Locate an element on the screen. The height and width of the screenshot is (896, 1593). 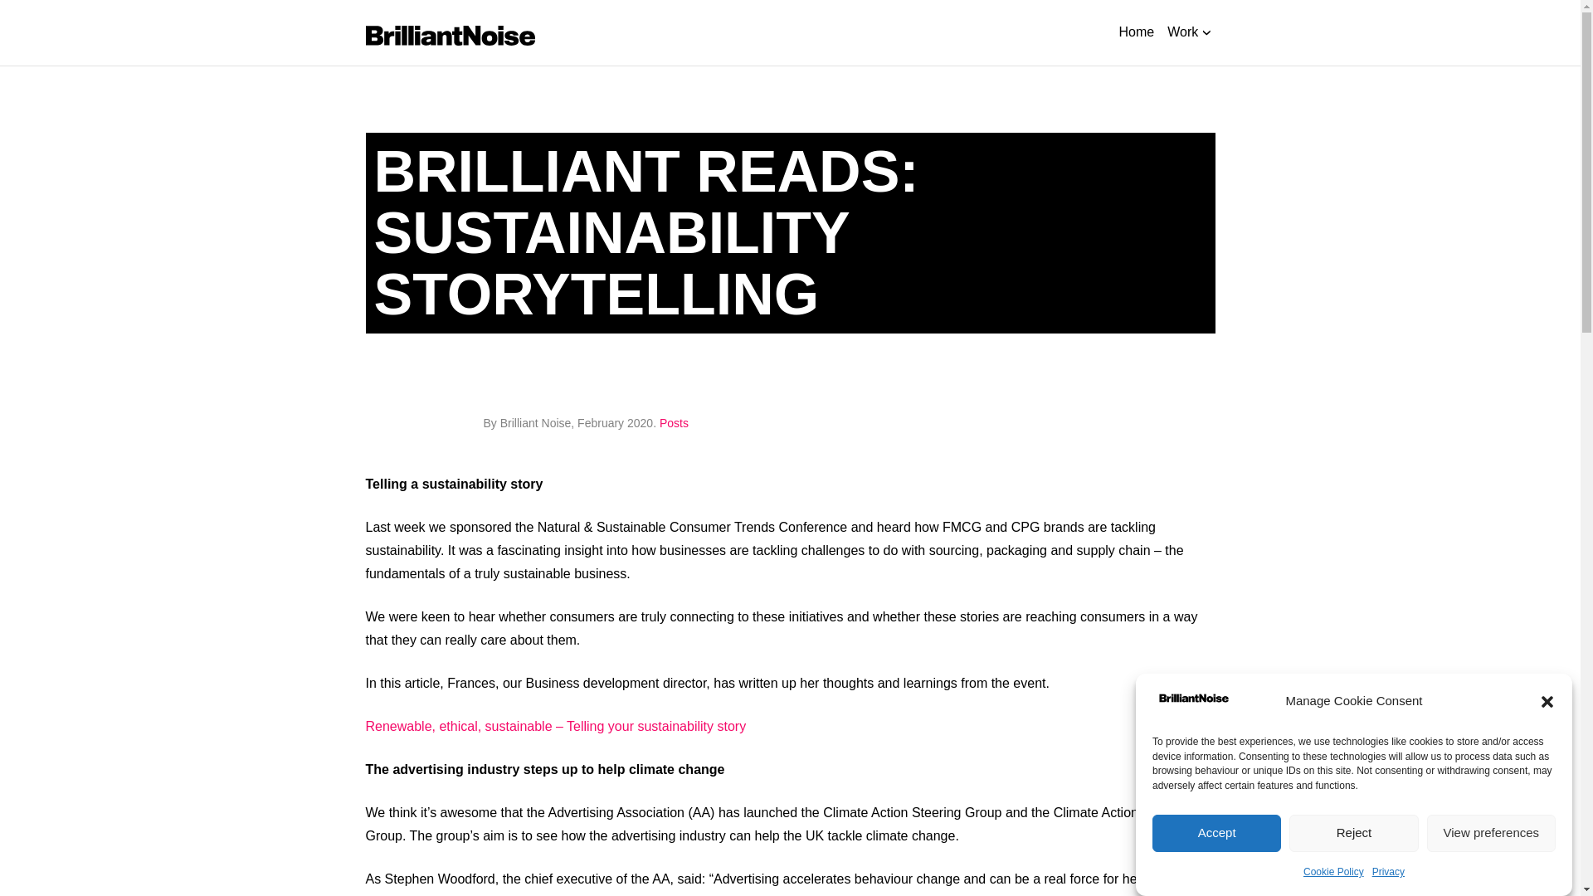
Home is located at coordinates (1135, 32).